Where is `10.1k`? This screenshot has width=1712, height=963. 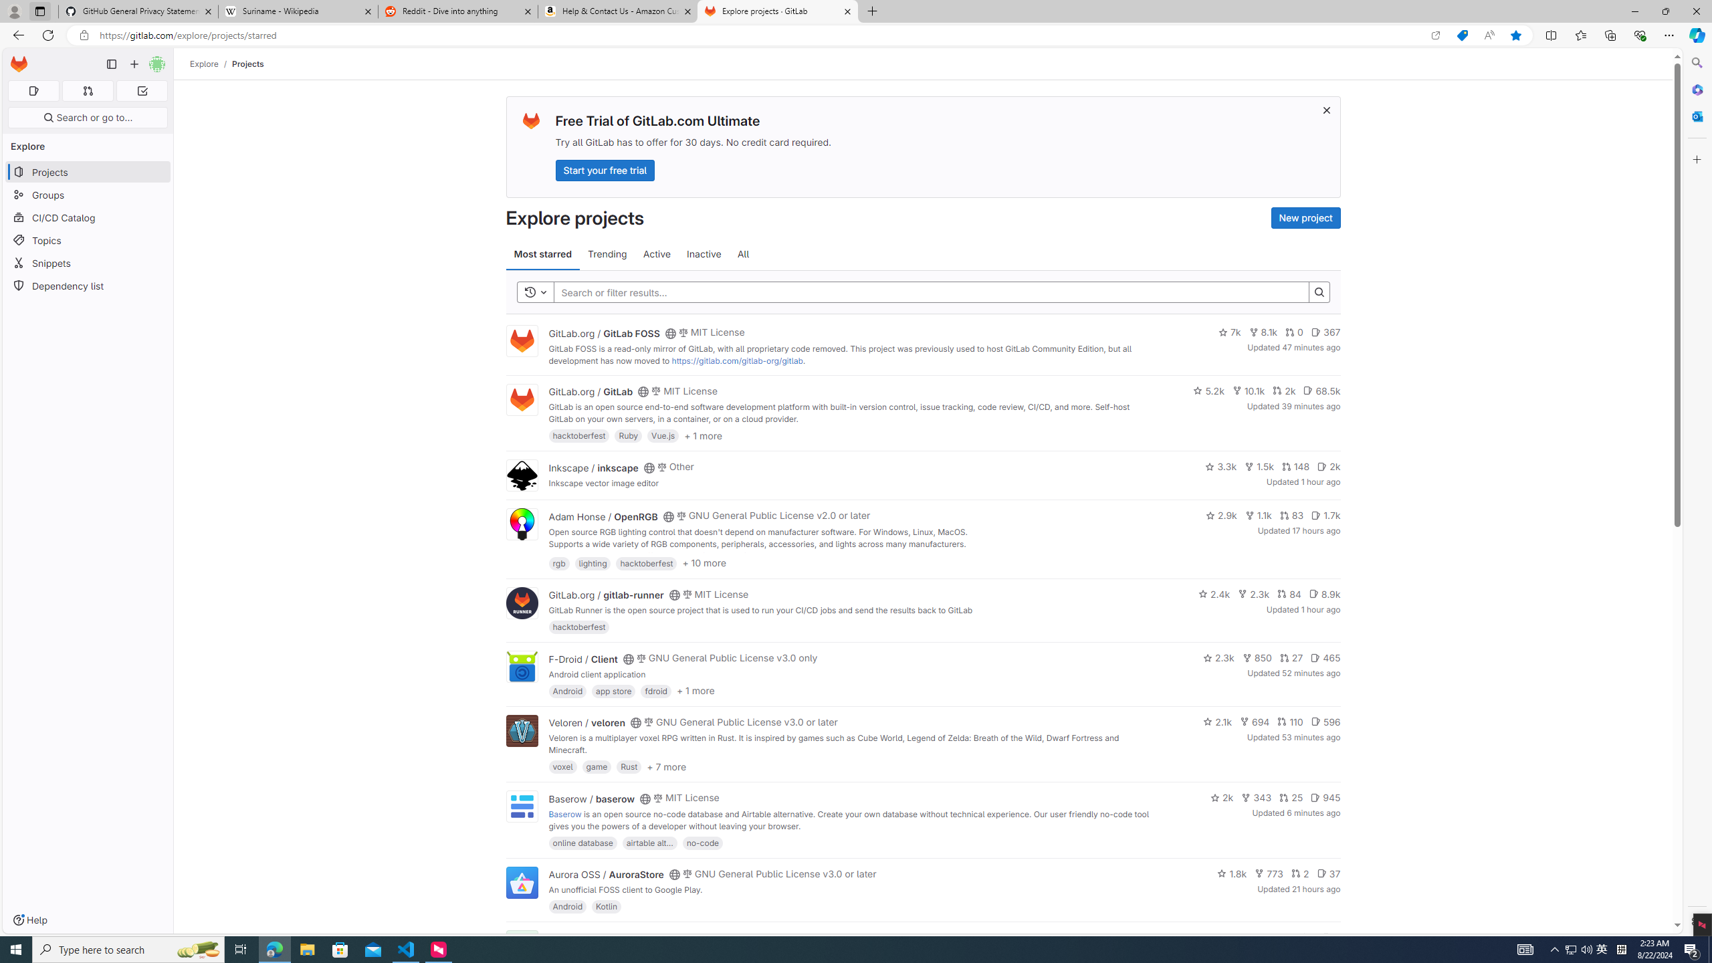
10.1k is located at coordinates (1249, 391).